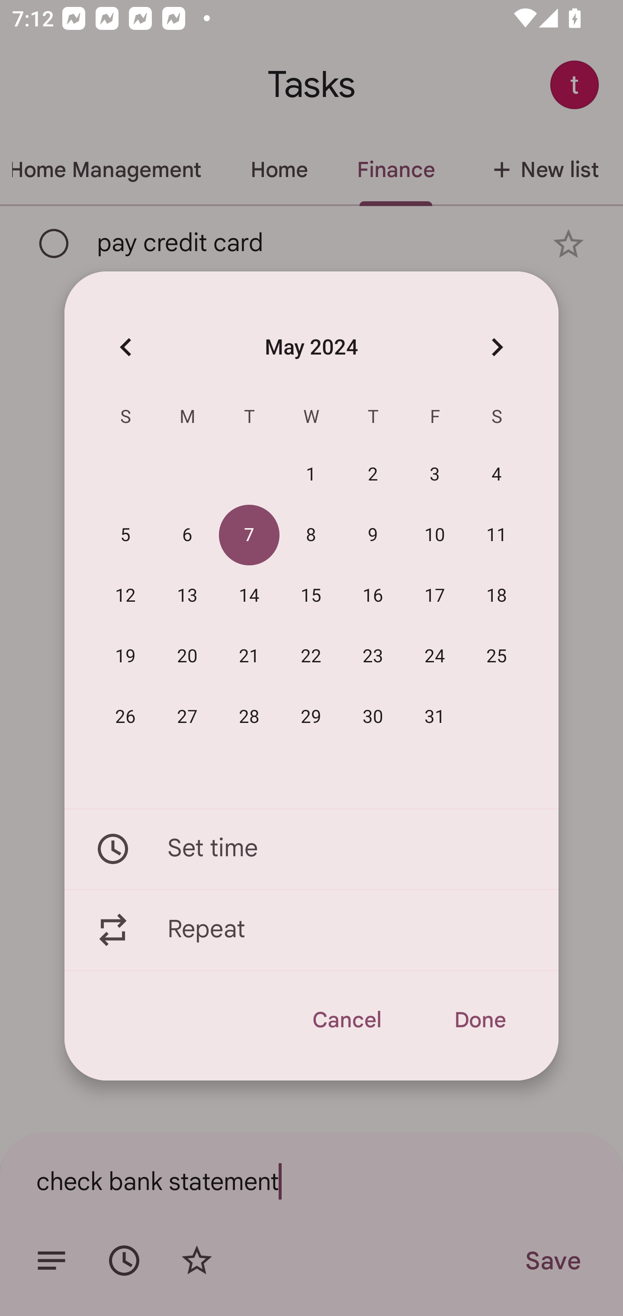 The width and height of the screenshot is (623, 1316). Describe the element at coordinates (187, 717) in the screenshot. I see `27 27 May 2024` at that location.